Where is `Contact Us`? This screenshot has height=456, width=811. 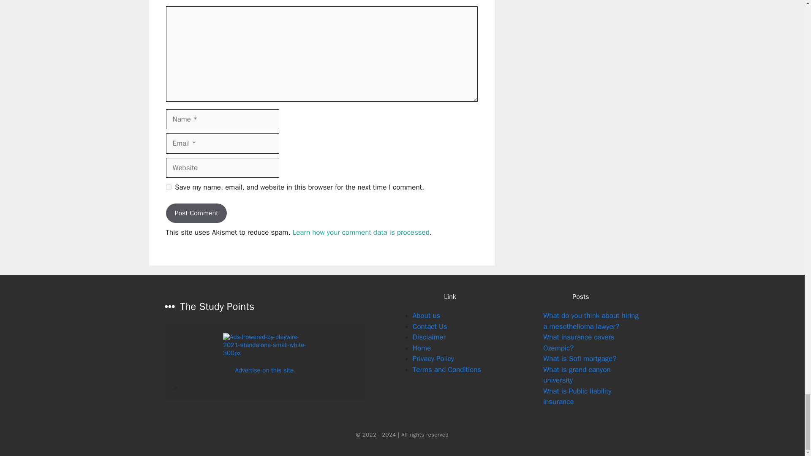
Contact Us is located at coordinates (430, 326).